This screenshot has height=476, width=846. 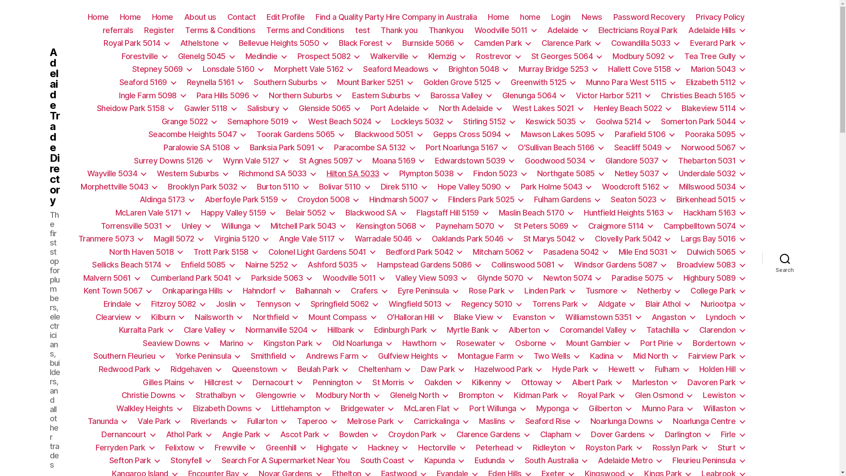 What do you see at coordinates (712, 239) in the screenshot?
I see `Largs Bay 5016` at bounding box center [712, 239].